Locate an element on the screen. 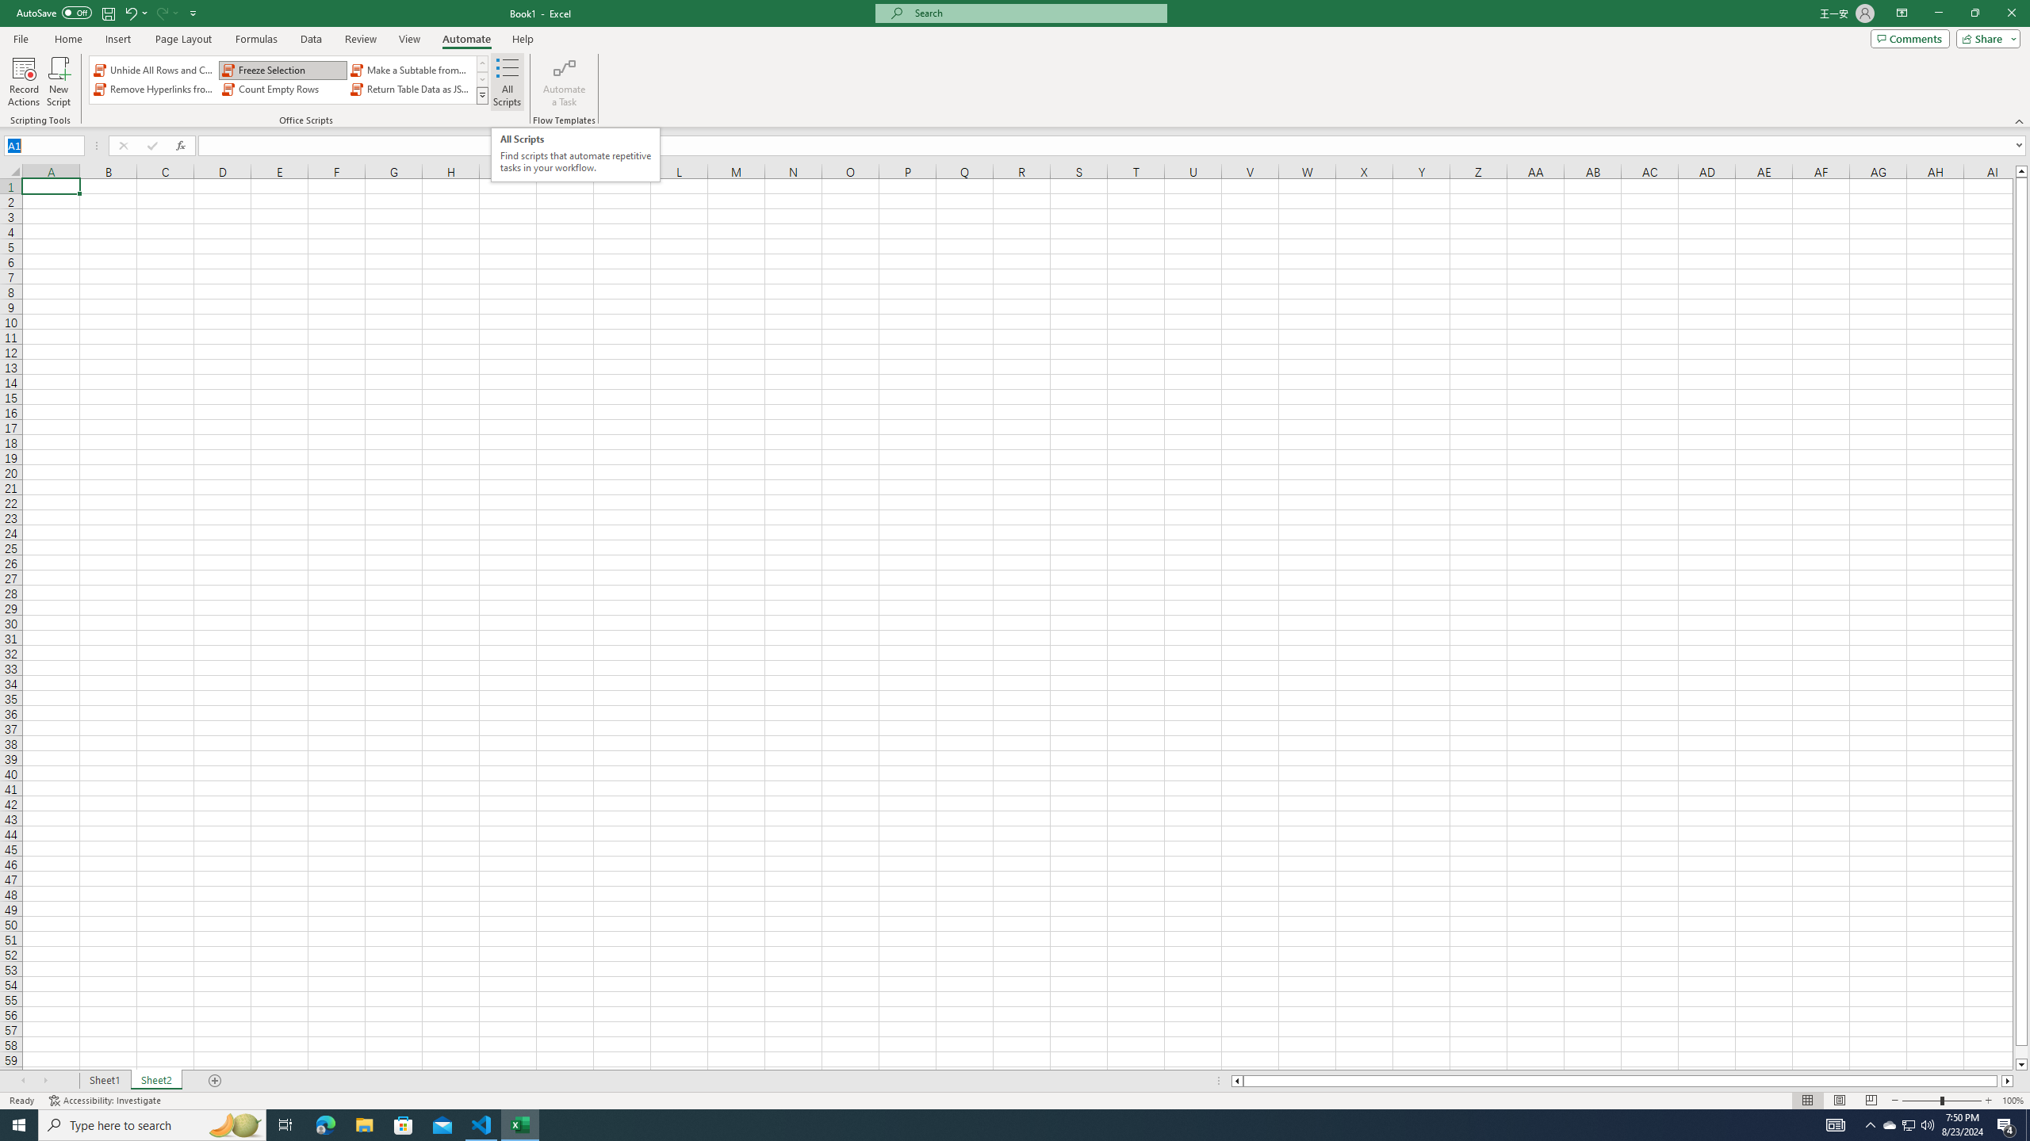 The width and height of the screenshot is (2030, 1141). Class: MsoCommandBar is located at coordinates (1015, 63).